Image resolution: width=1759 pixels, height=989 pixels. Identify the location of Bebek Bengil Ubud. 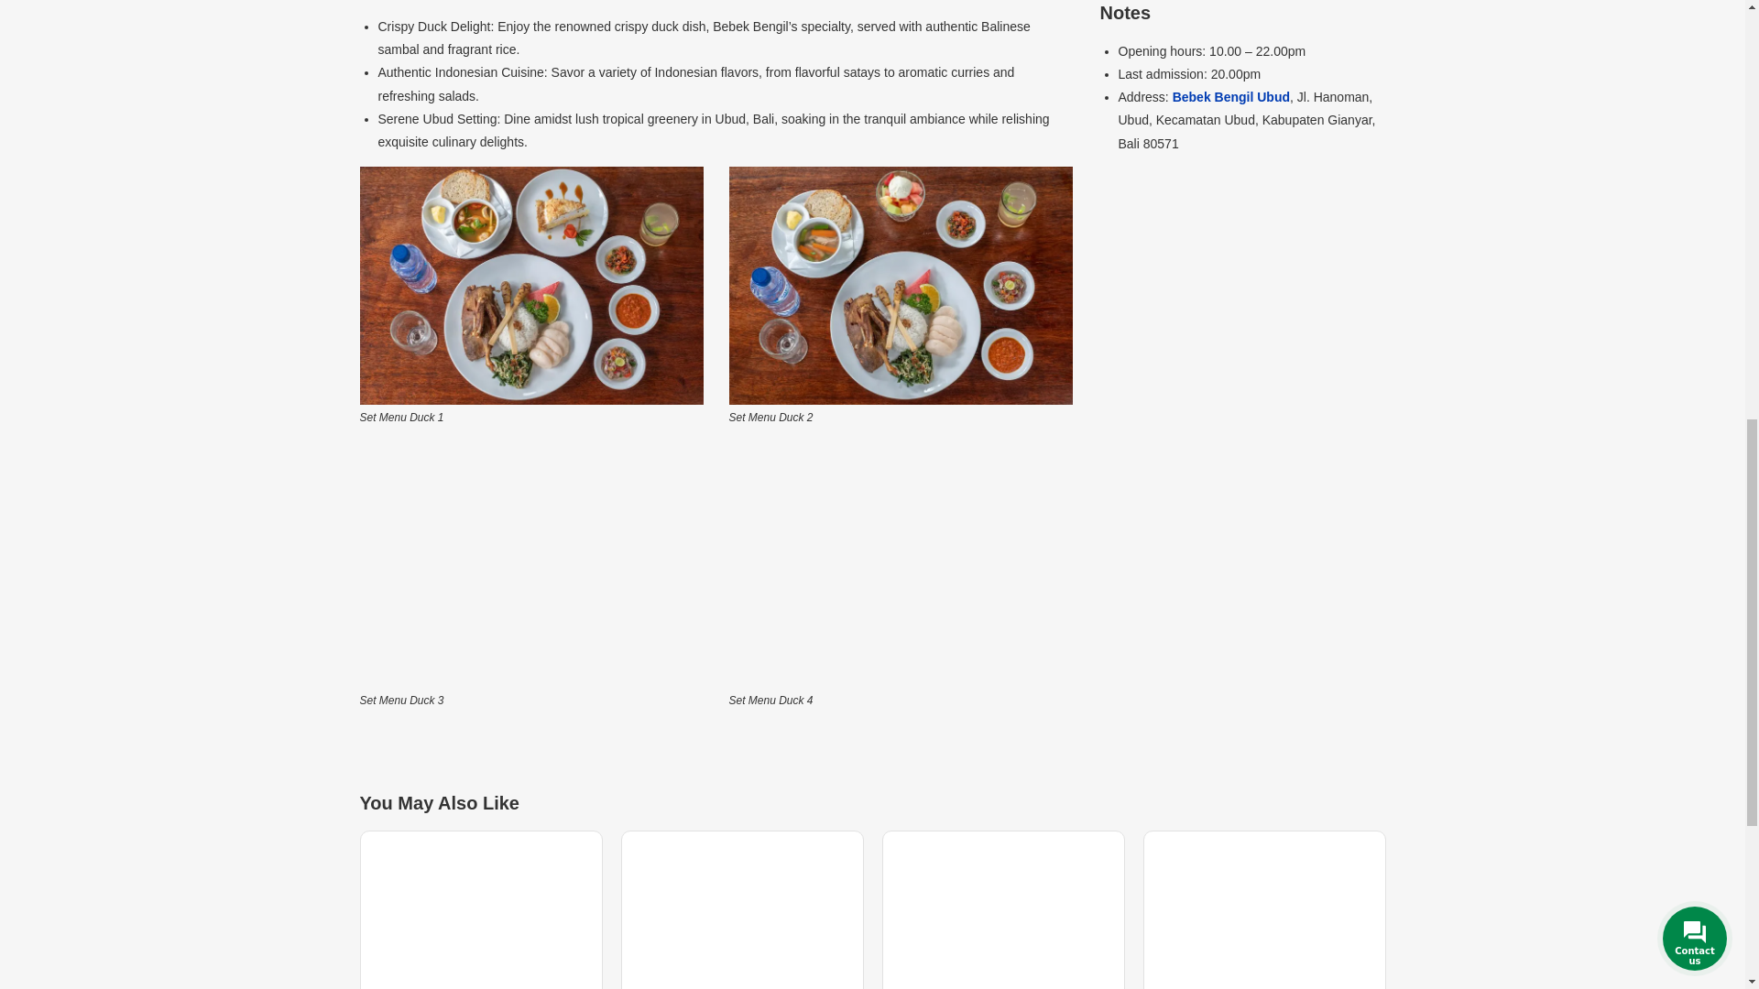
(1231, 97).